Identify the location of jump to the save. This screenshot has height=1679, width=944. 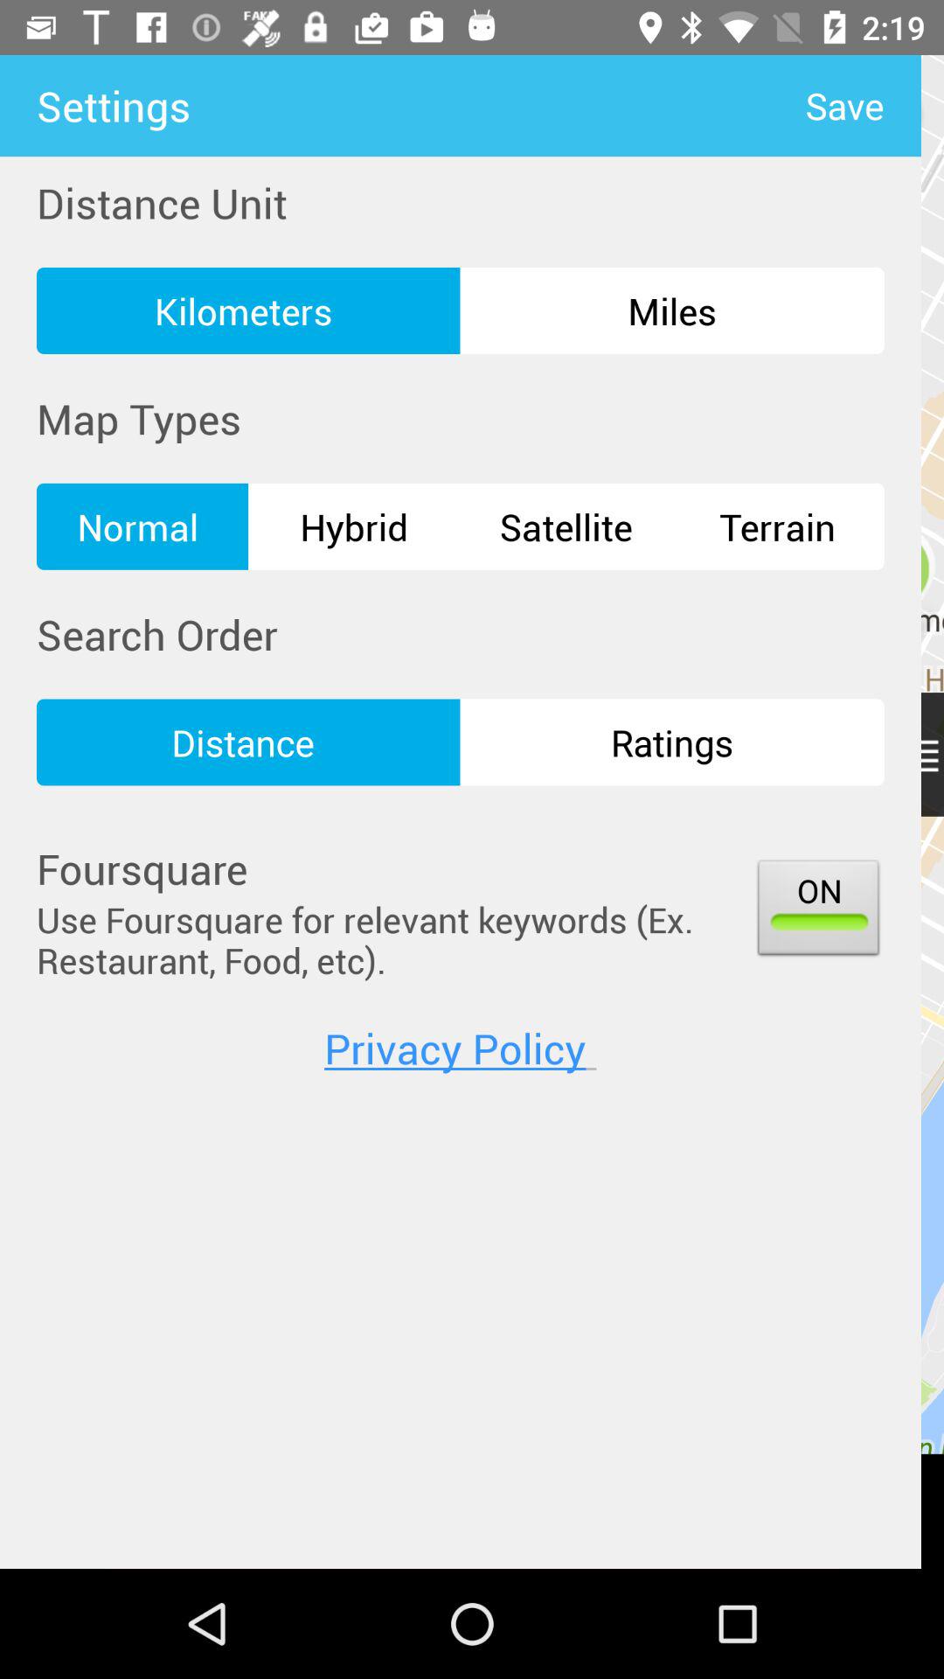
(863, 105).